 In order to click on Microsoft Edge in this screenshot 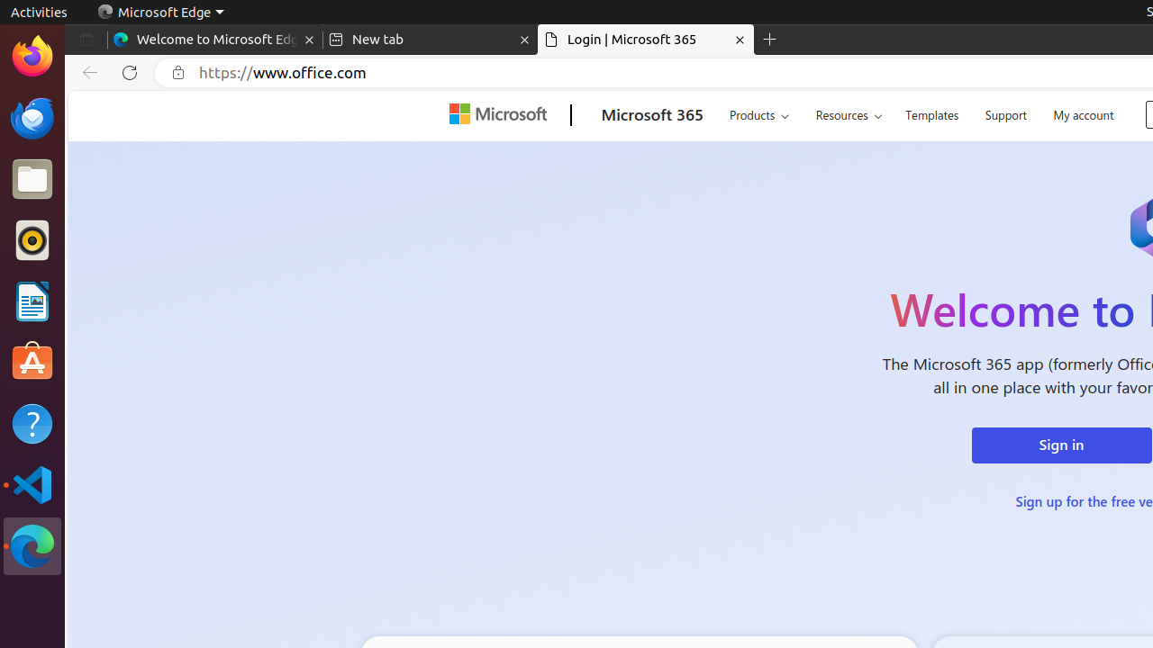, I will do `click(160, 13)`.